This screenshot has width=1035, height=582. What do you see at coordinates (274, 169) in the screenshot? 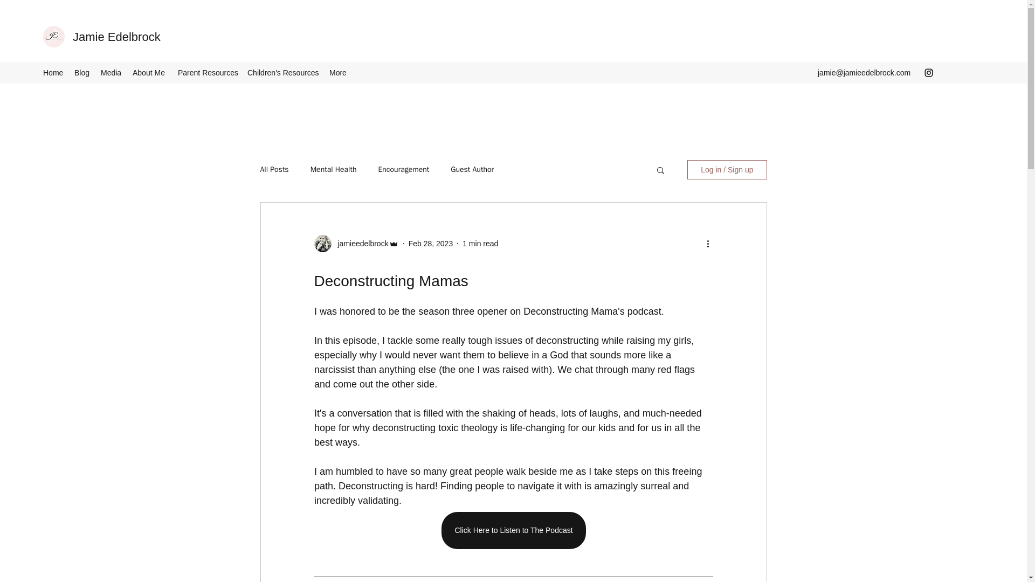
I see `All Posts` at bounding box center [274, 169].